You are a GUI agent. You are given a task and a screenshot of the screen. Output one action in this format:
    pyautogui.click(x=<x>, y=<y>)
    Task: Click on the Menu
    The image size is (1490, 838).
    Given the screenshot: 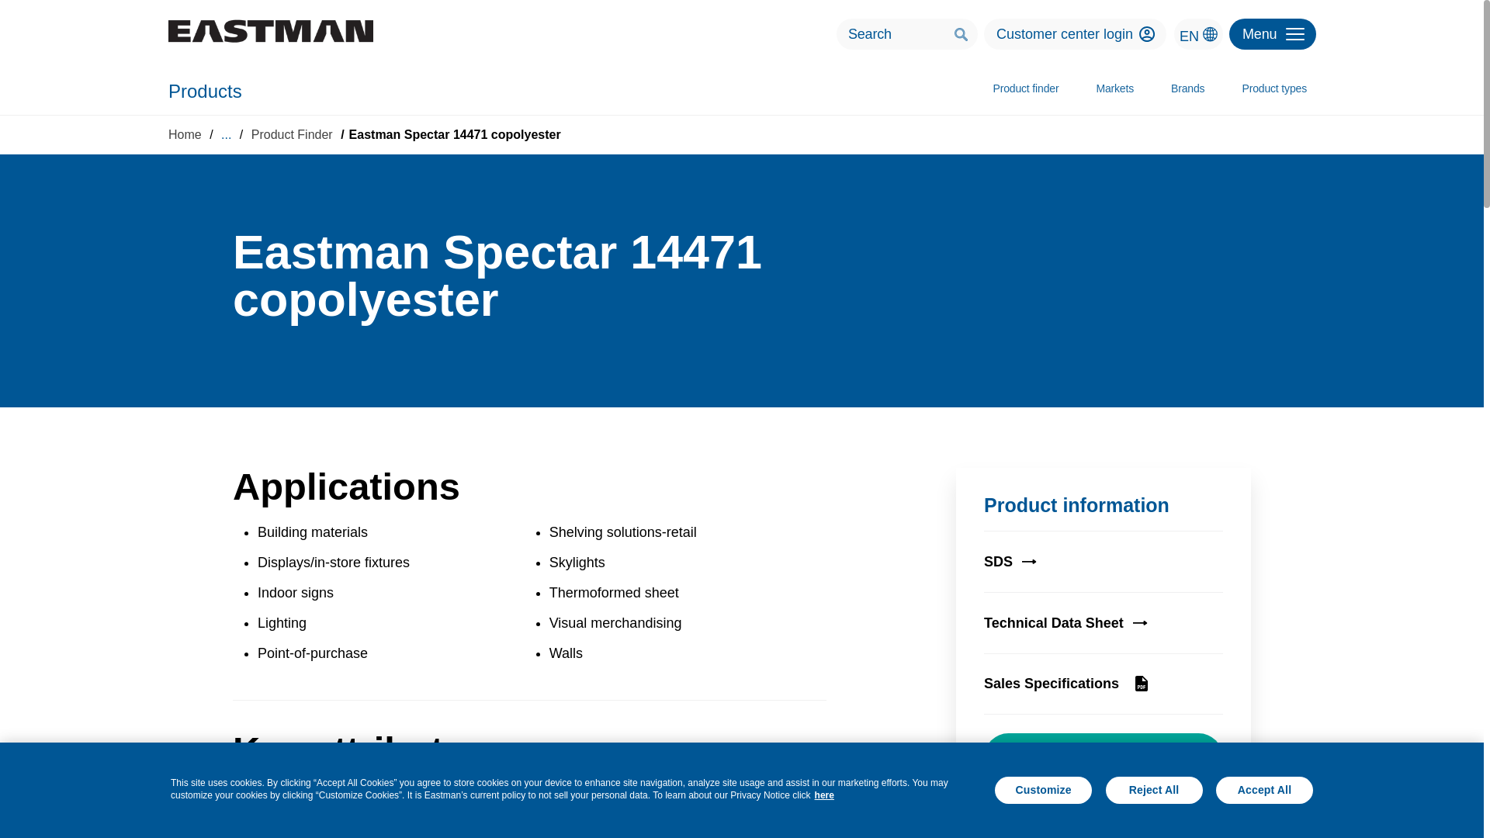 What is the action you would take?
    pyautogui.click(x=1273, y=33)
    